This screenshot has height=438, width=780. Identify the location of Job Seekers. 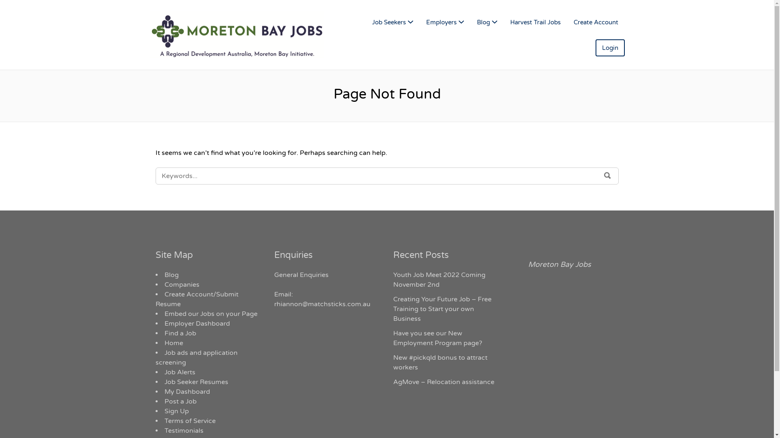
(392, 23).